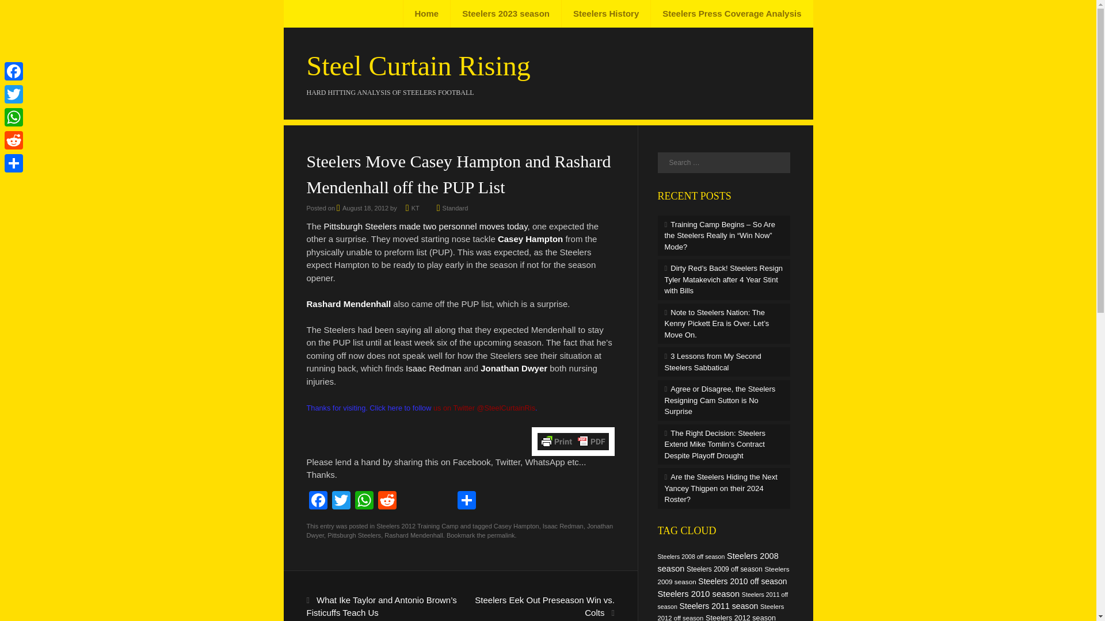 The width and height of the screenshot is (1105, 621). What do you see at coordinates (459, 530) in the screenshot?
I see `Jonathan Dwyer` at bounding box center [459, 530].